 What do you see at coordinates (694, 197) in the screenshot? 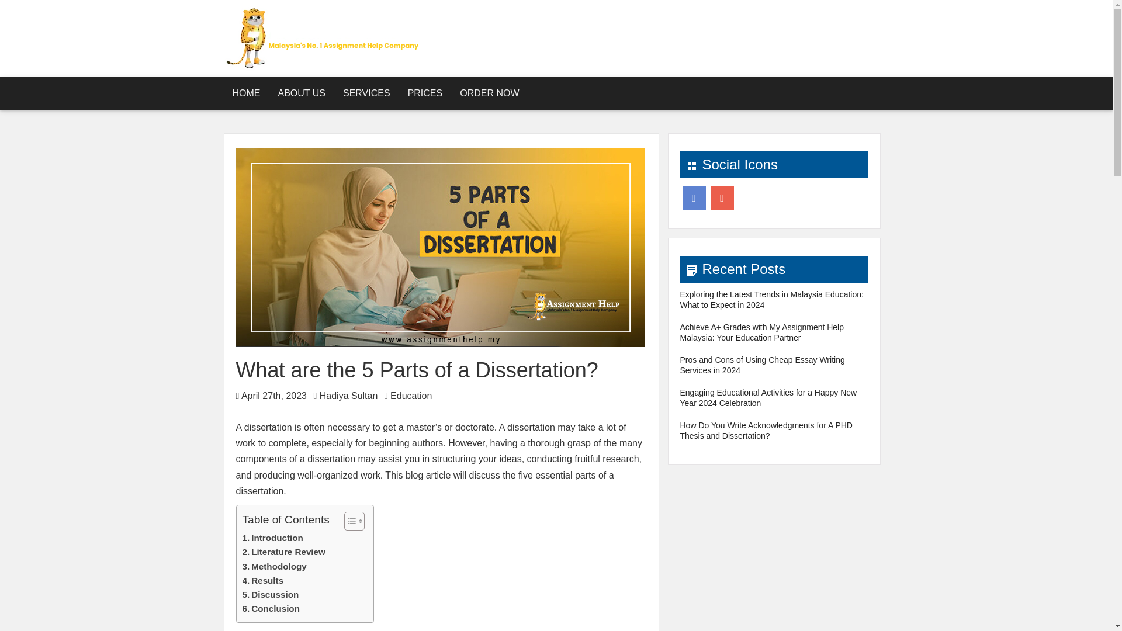
I see `Facebook` at bounding box center [694, 197].